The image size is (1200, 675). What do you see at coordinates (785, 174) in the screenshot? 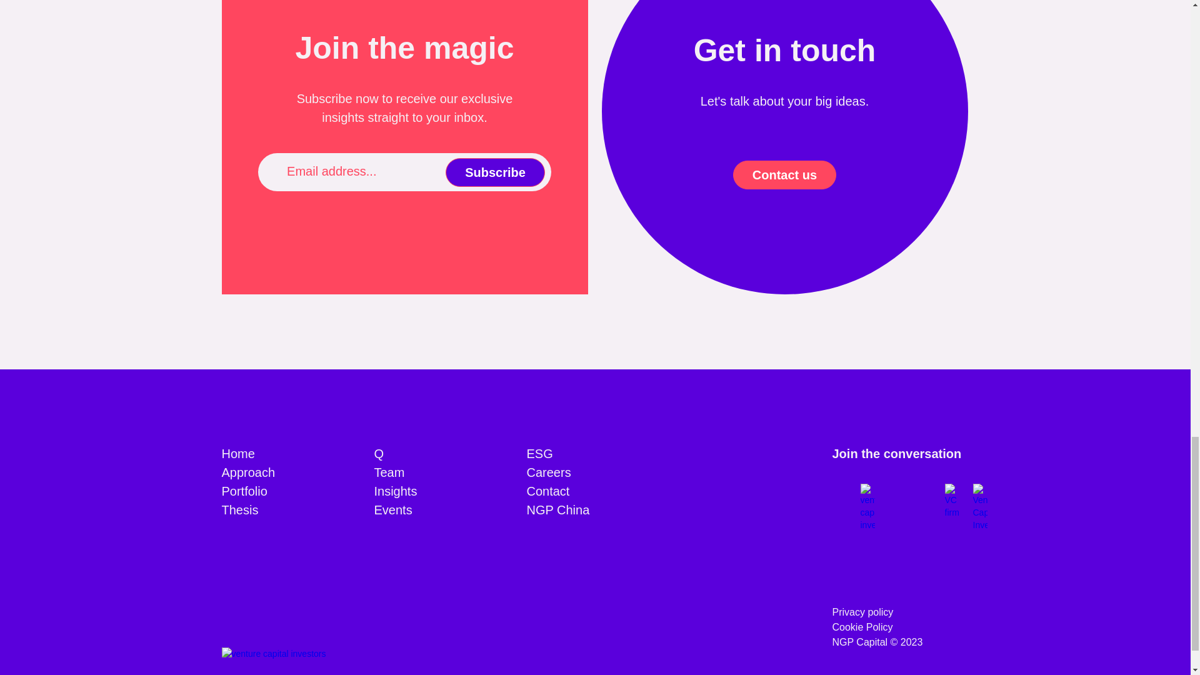
I see `Contact us` at bounding box center [785, 174].